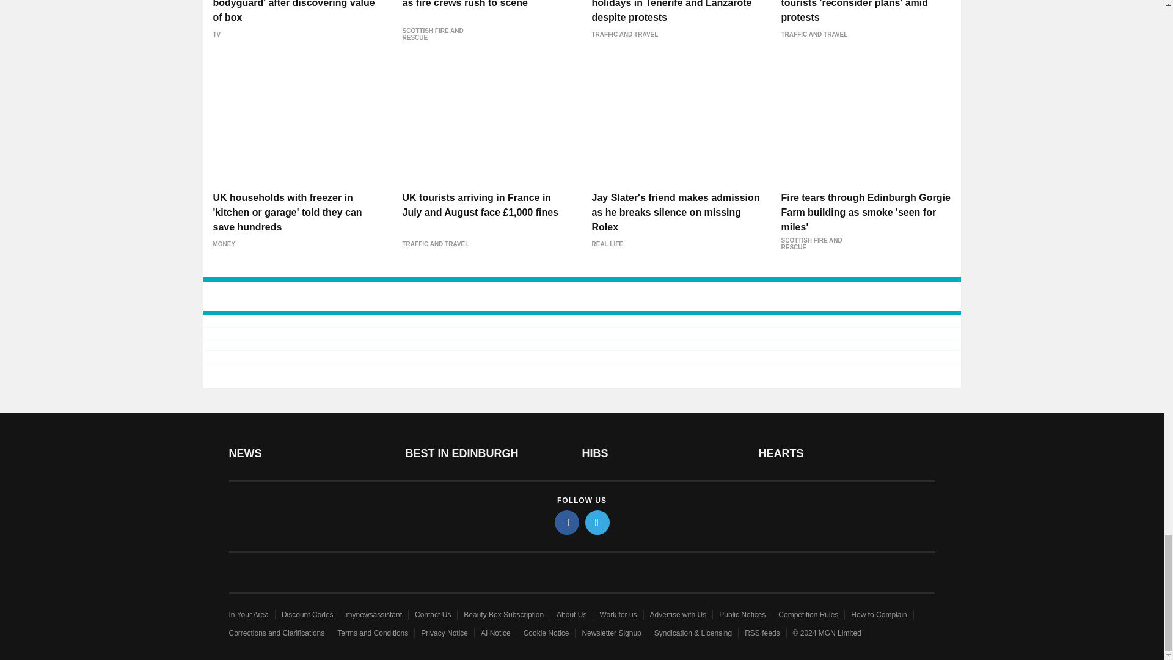 The width and height of the screenshot is (1173, 660). Describe the element at coordinates (597, 522) in the screenshot. I see `twitter` at that location.